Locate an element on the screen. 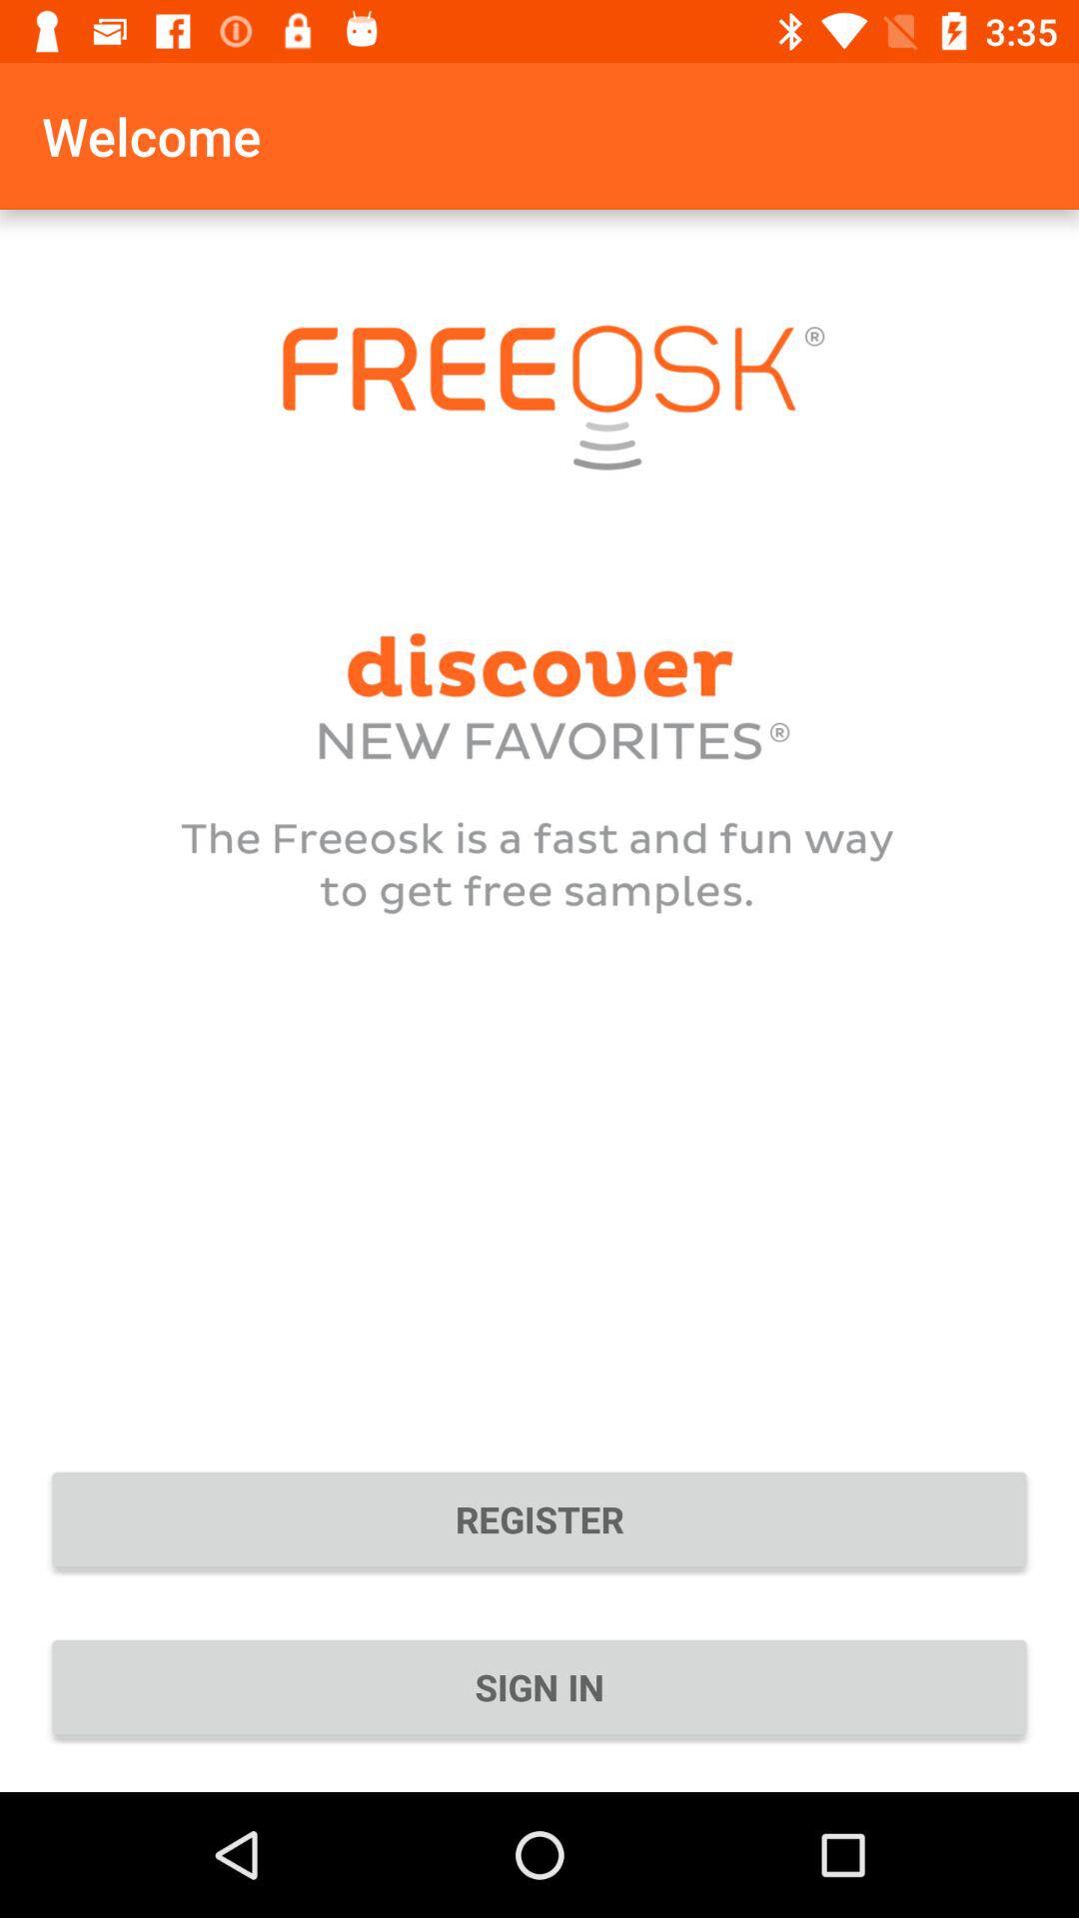 The image size is (1079, 1918). turn on sign in is located at coordinates (539, 1687).